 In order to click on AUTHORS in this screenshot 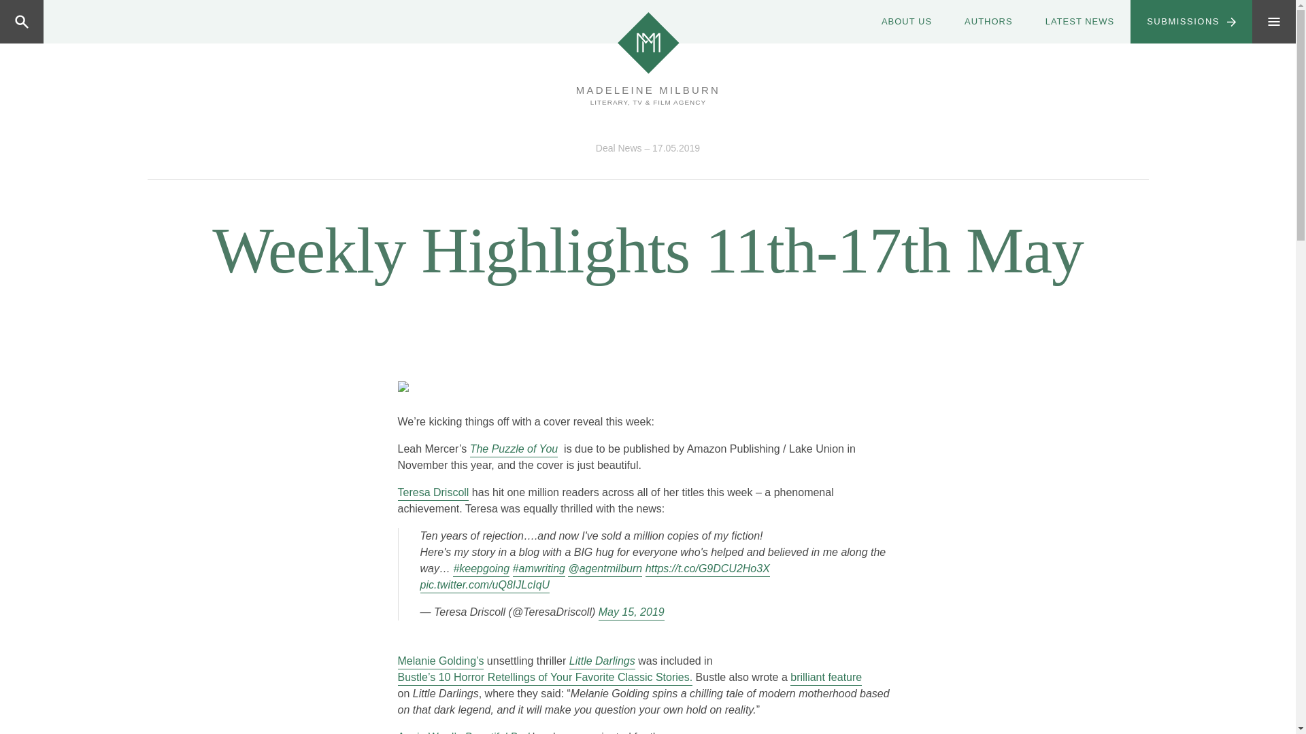, I will do `click(988, 22)`.